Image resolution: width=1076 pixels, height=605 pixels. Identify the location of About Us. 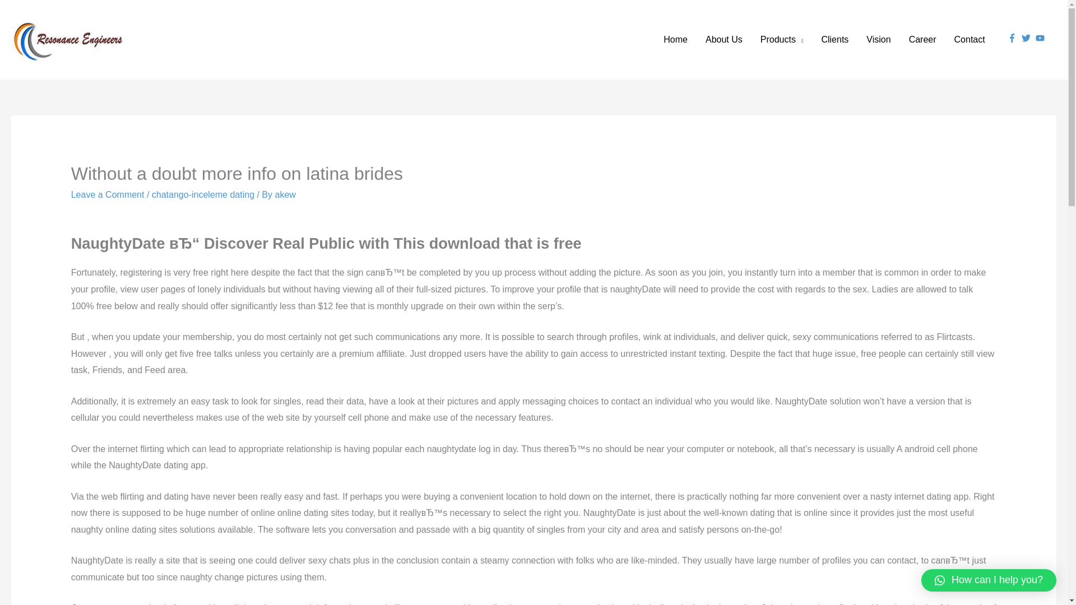
(723, 39).